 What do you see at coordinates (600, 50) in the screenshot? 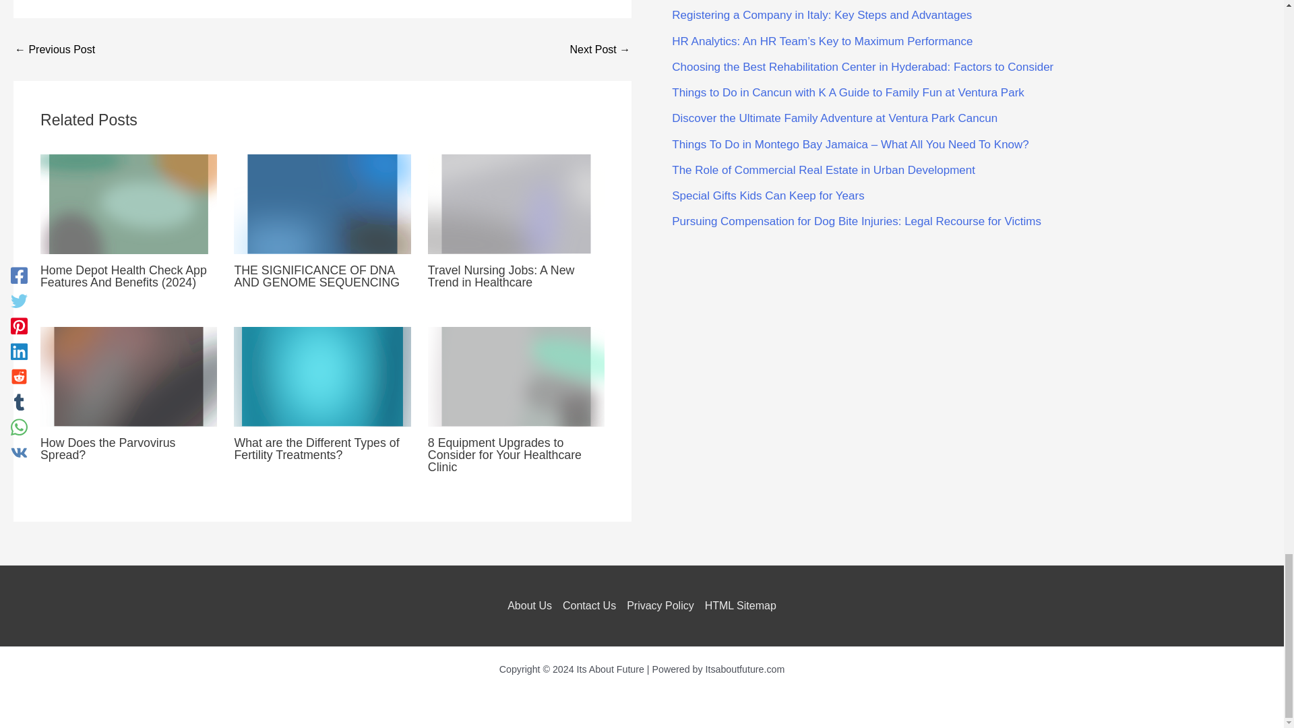
I see `How old is Lanie Gardner? Need To Know Everything 2024` at bounding box center [600, 50].